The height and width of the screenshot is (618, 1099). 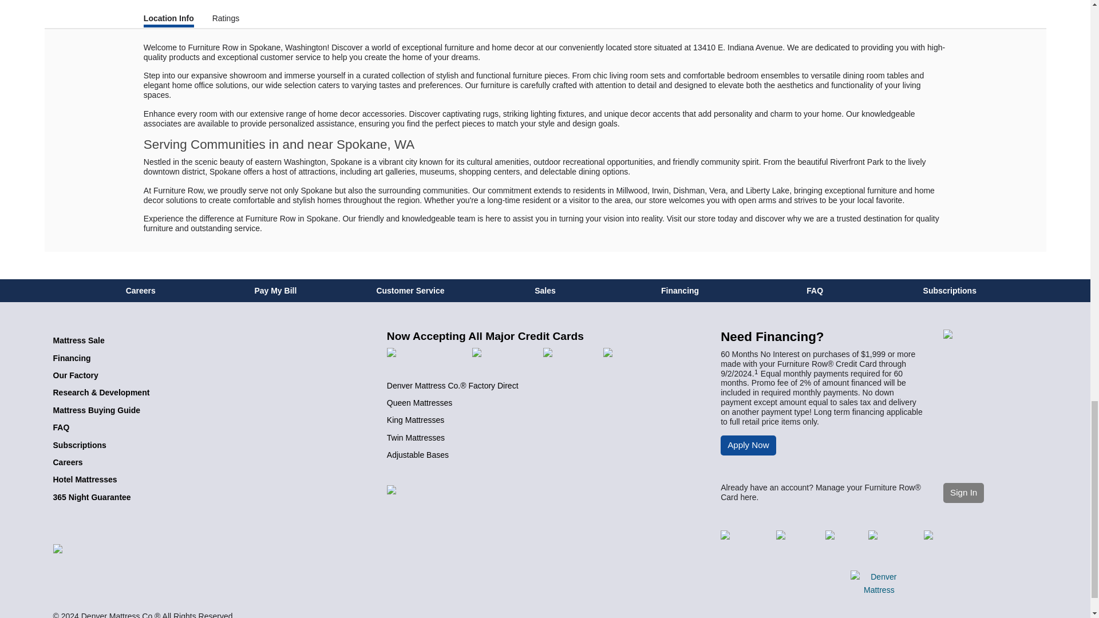 What do you see at coordinates (227, 18) in the screenshot?
I see `Ratings` at bounding box center [227, 18].